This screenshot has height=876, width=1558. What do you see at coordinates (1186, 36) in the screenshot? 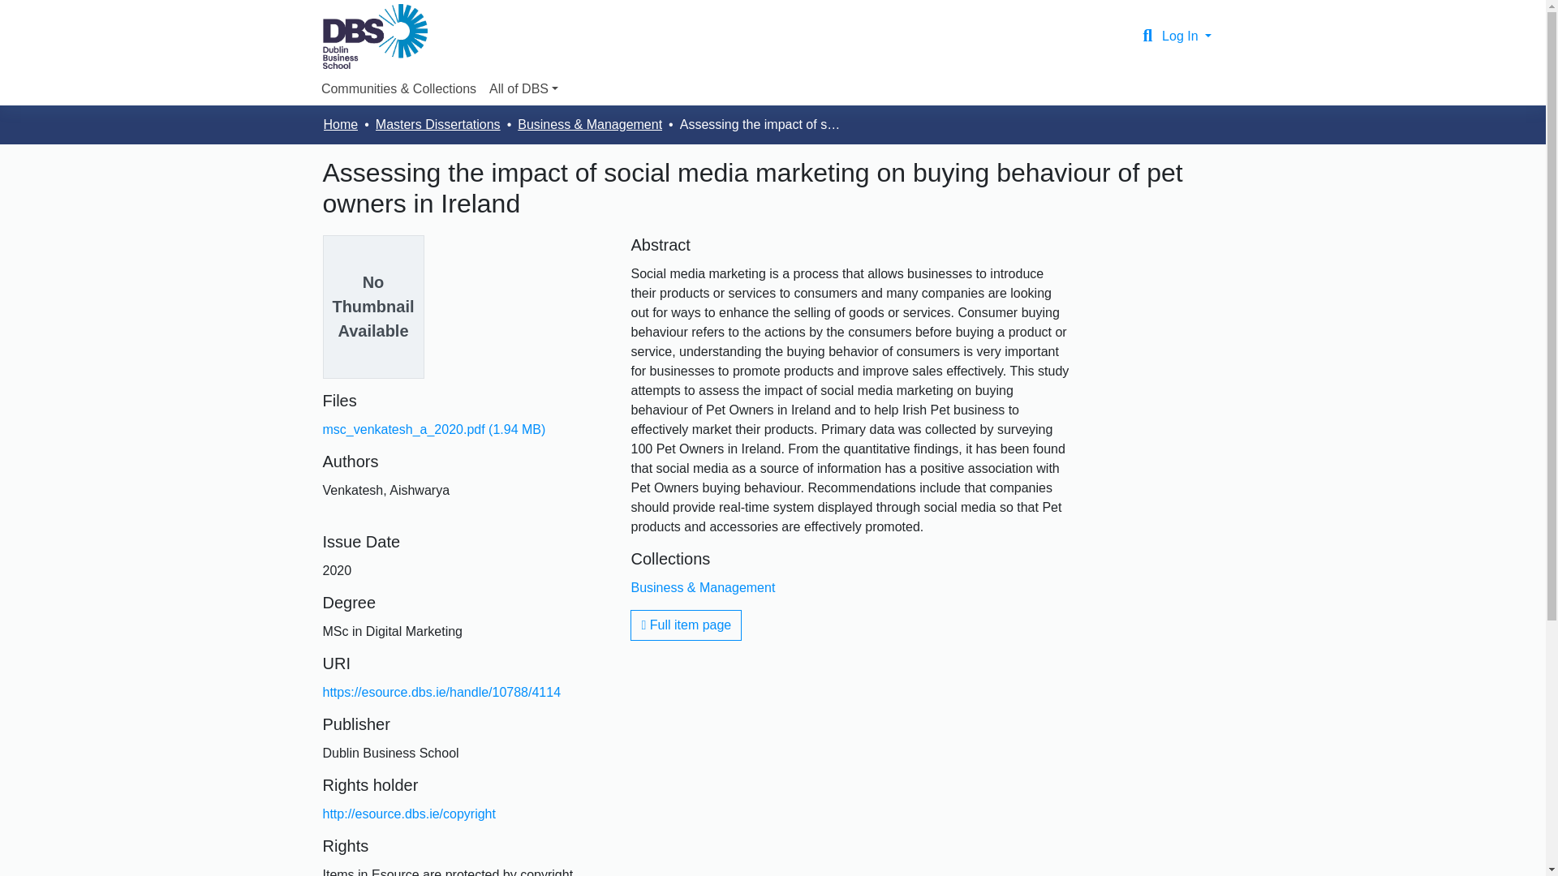
I see `Log In` at bounding box center [1186, 36].